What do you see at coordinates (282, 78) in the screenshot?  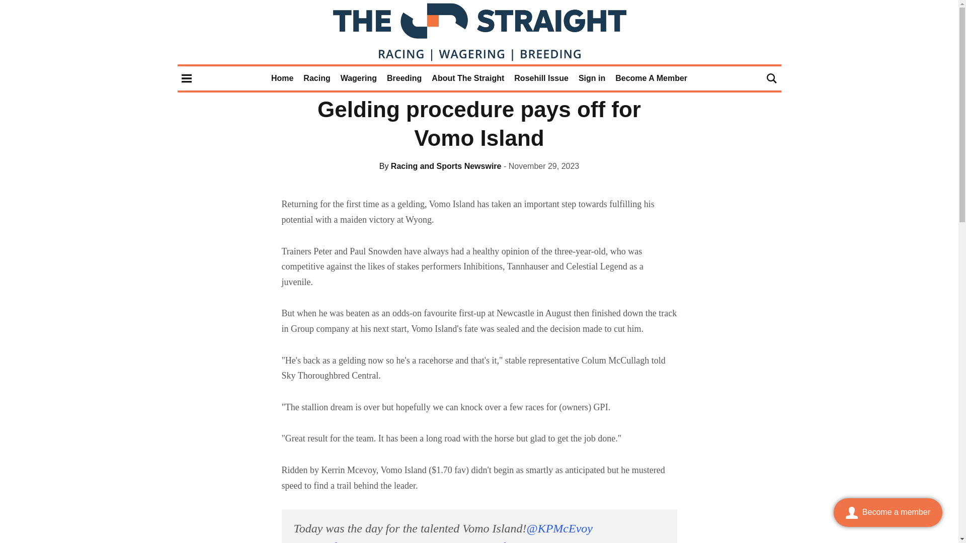 I see `Home` at bounding box center [282, 78].